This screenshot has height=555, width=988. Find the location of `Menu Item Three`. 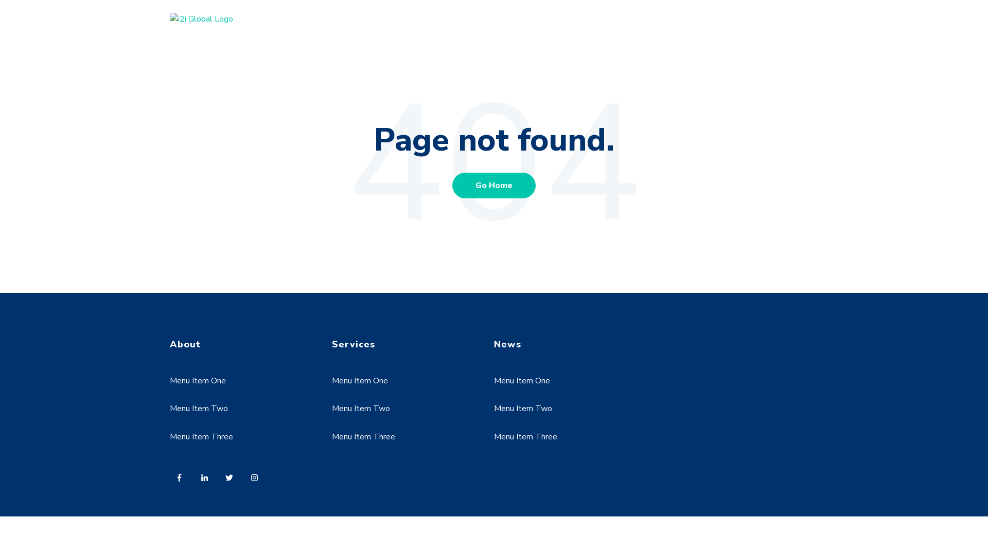

Menu Item Three is located at coordinates (202, 437).